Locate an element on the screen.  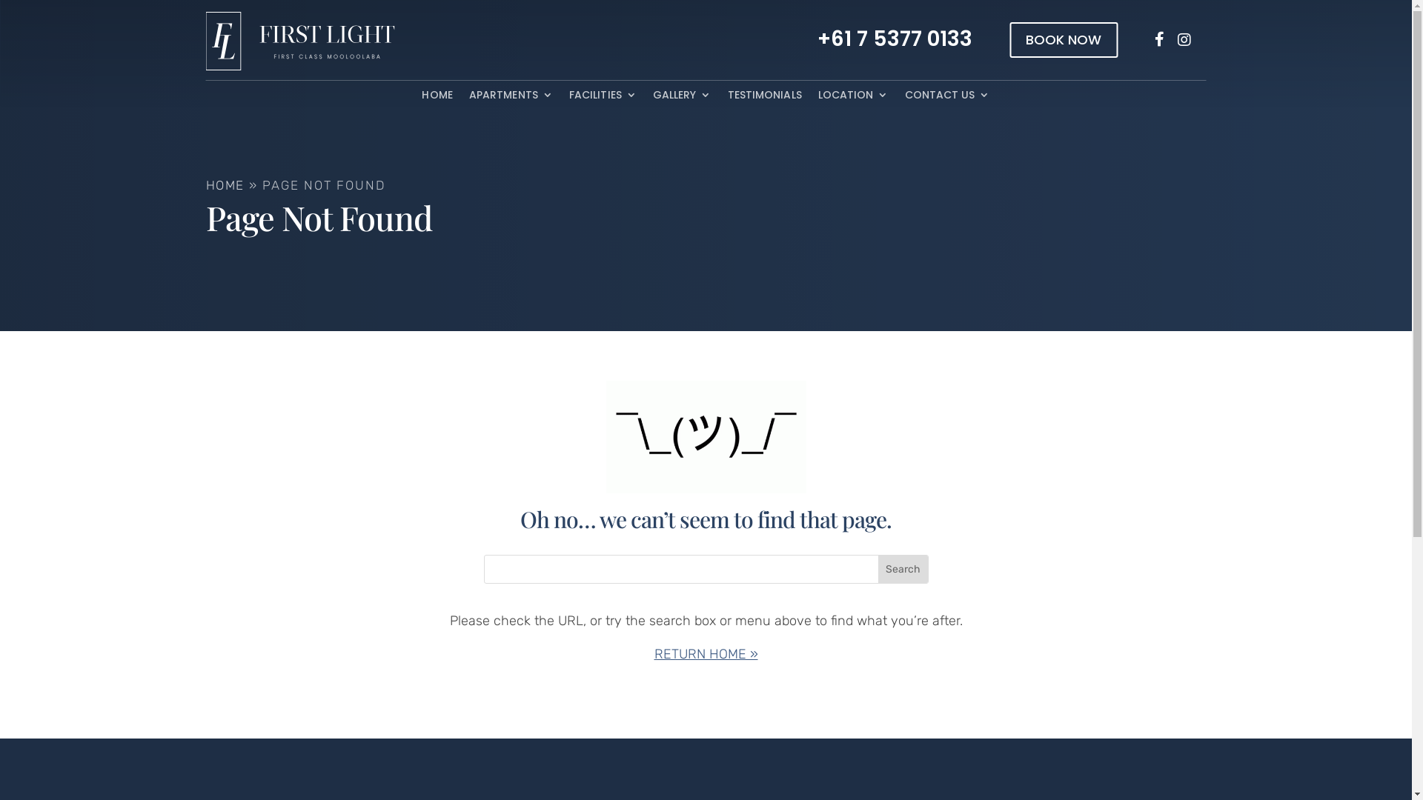
HOME is located at coordinates (437, 98).